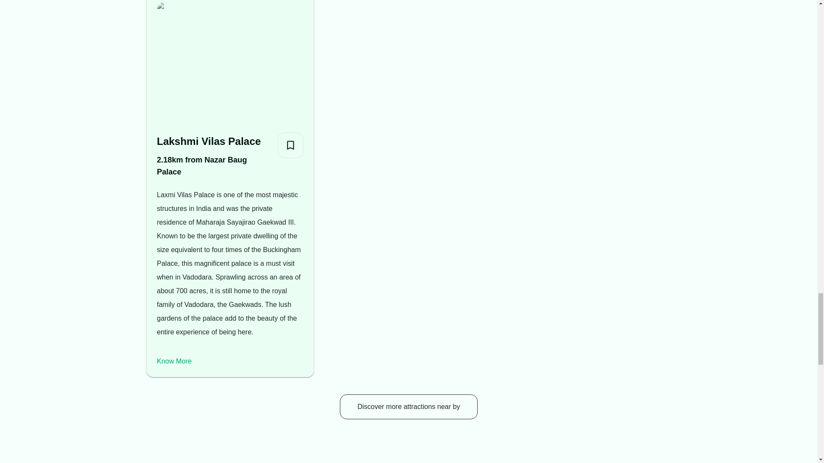  Describe the element at coordinates (290, 145) in the screenshot. I see `Add to Bucket List` at that location.